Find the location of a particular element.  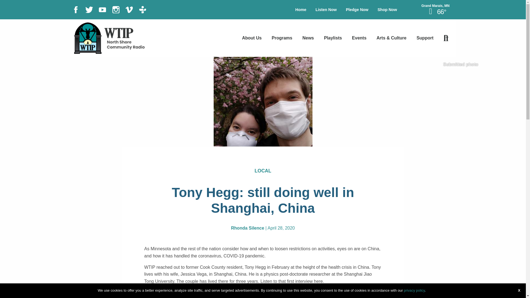

Vimeo is located at coordinates (129, 9).